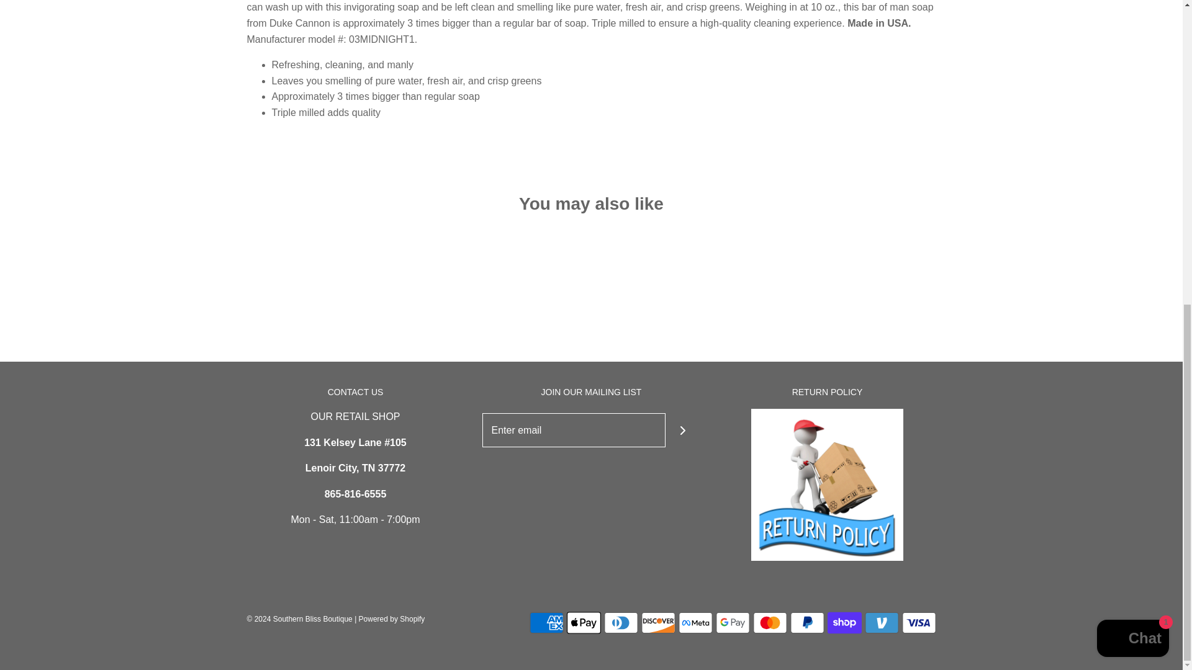  Describe the element at coordinates (1132, 84) in the screenshot. I see `Shopify online store chat` at that location.